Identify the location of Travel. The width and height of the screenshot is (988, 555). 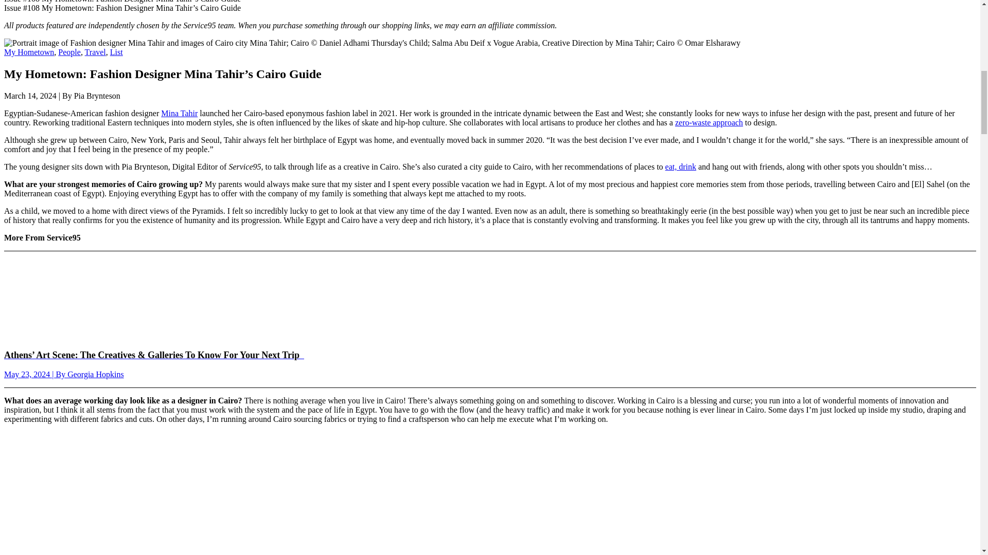
(95, 52).